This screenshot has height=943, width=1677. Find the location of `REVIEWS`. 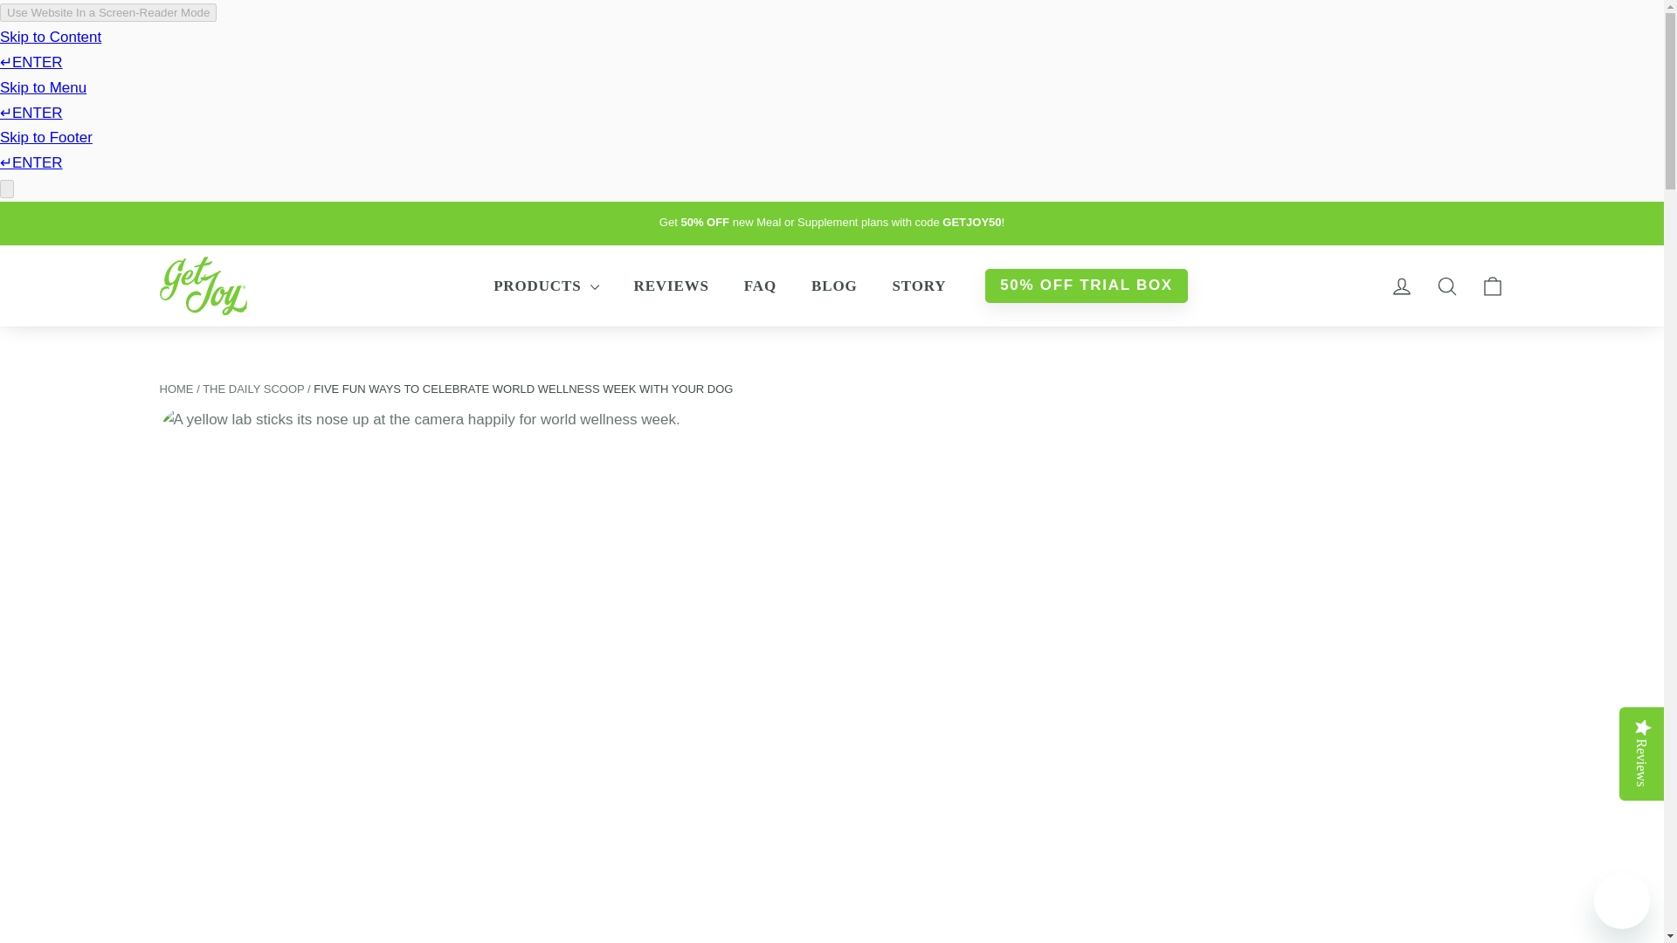

REVIEWS is located at coordinates (671, 286).